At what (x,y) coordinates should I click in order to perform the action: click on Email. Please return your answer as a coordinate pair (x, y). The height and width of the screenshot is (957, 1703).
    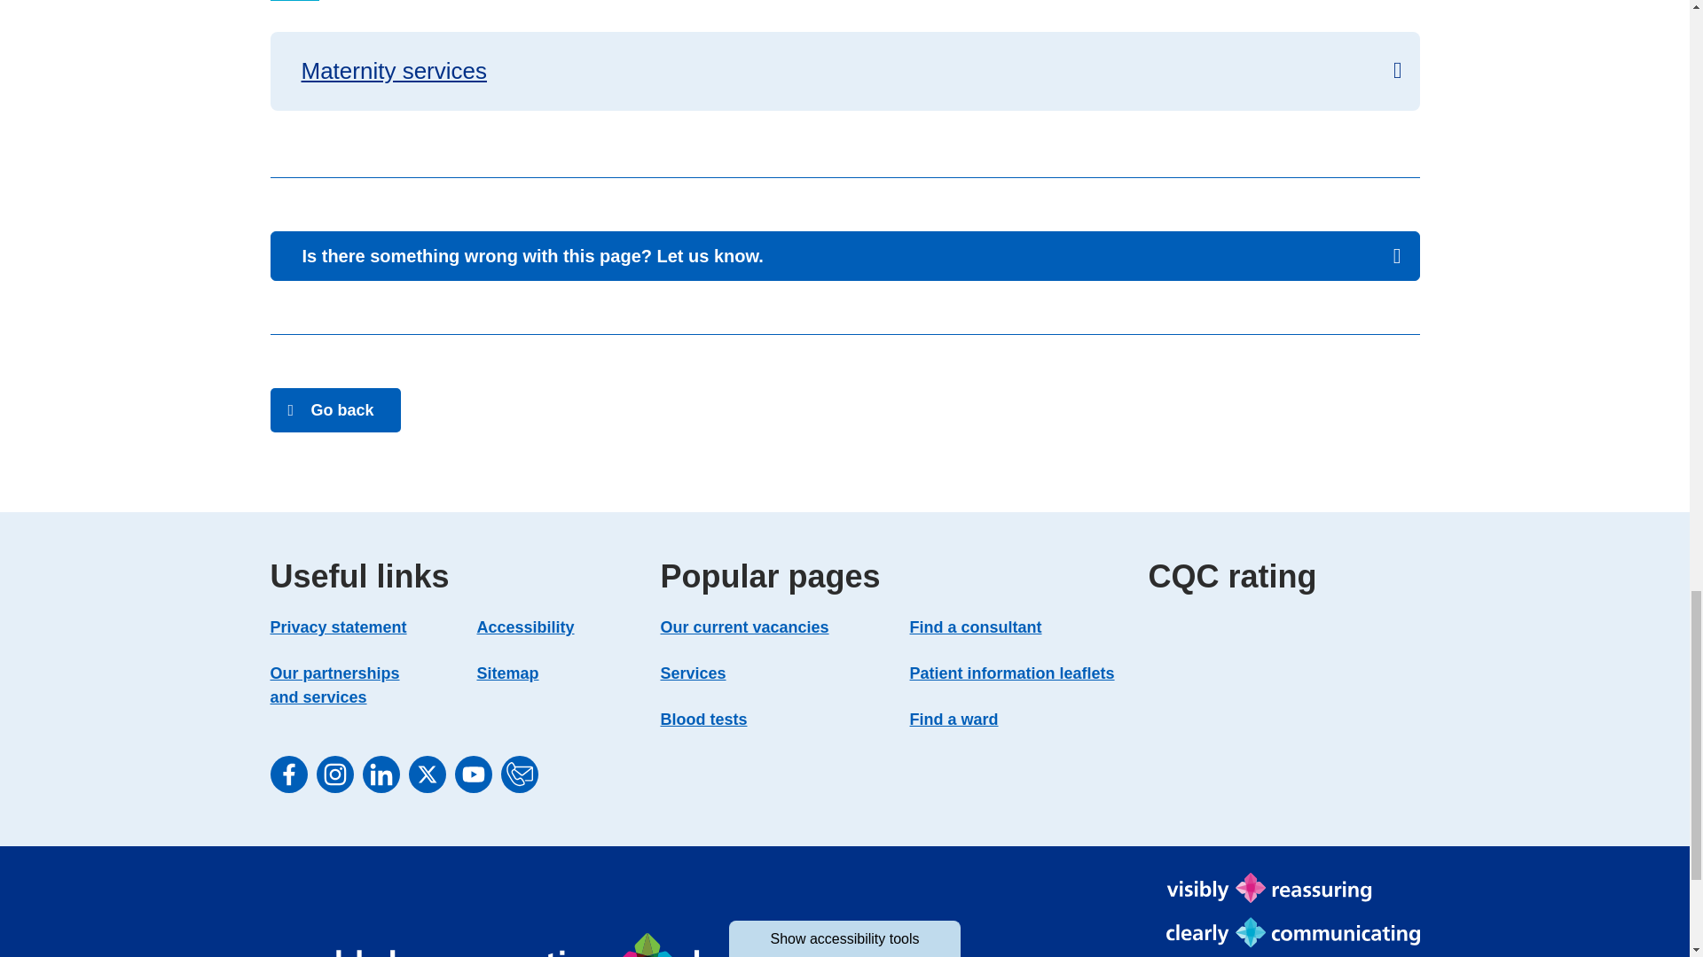
    Looking at the image, I should click on (519, 774).